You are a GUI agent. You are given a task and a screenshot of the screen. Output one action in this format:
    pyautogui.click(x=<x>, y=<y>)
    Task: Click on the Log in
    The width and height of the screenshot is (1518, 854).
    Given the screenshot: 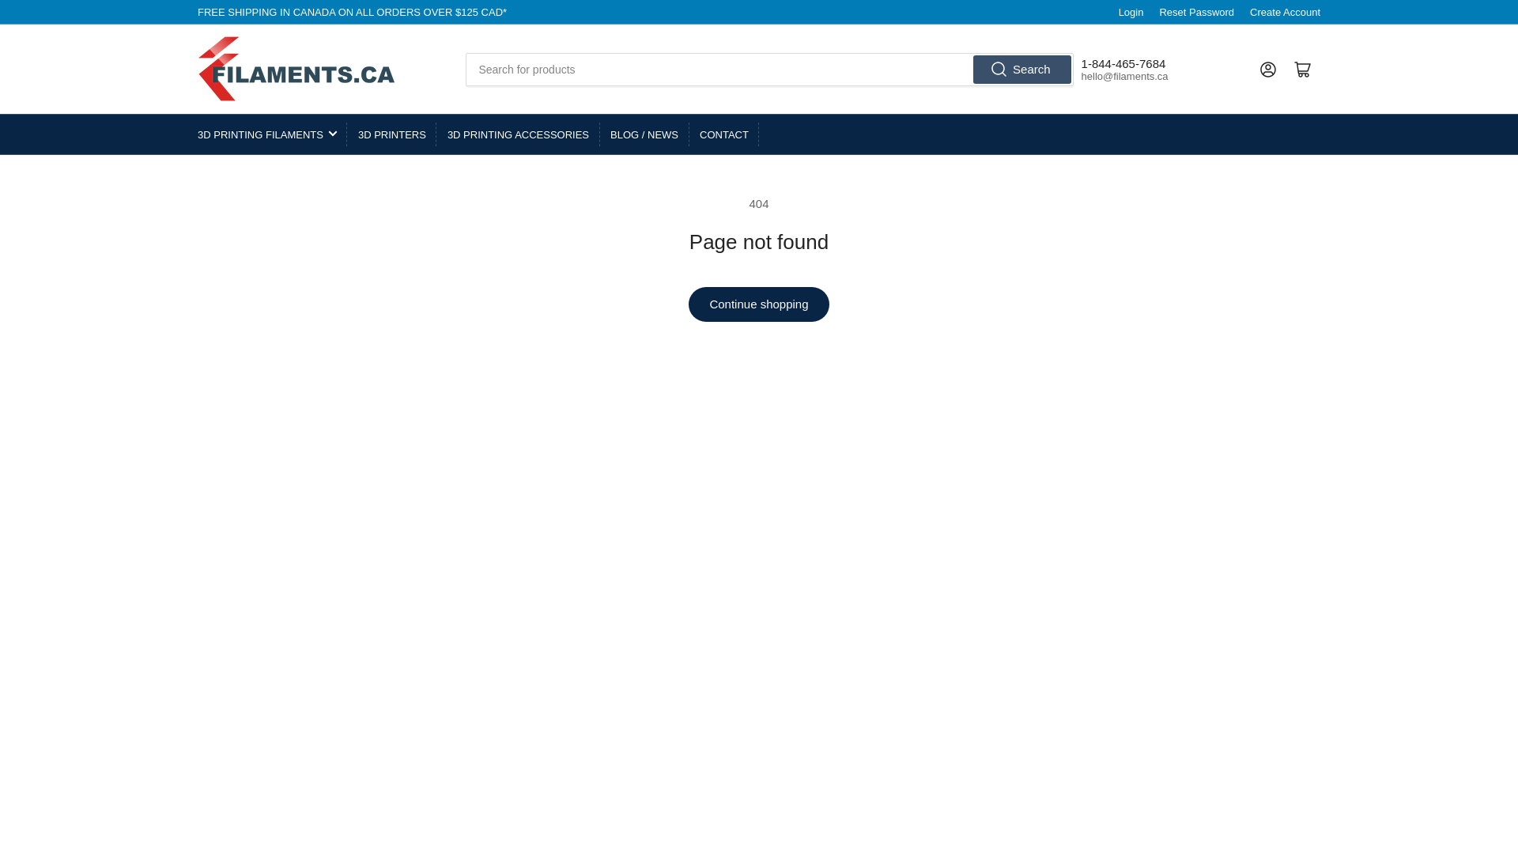 What is the action you would take?
    pyautogui.click(x=1268, y=70)
    